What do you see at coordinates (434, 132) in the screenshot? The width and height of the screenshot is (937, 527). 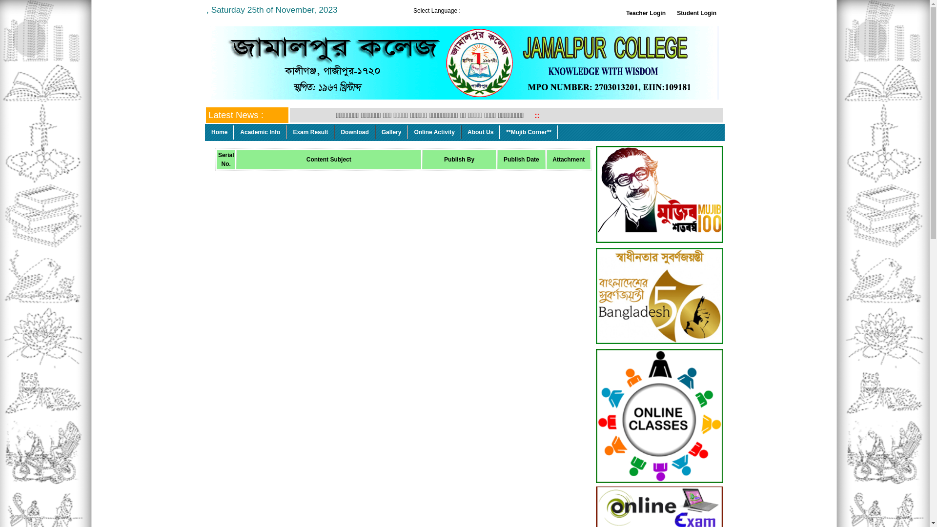 I see `Online Activity` at bounding box center [434, 132].